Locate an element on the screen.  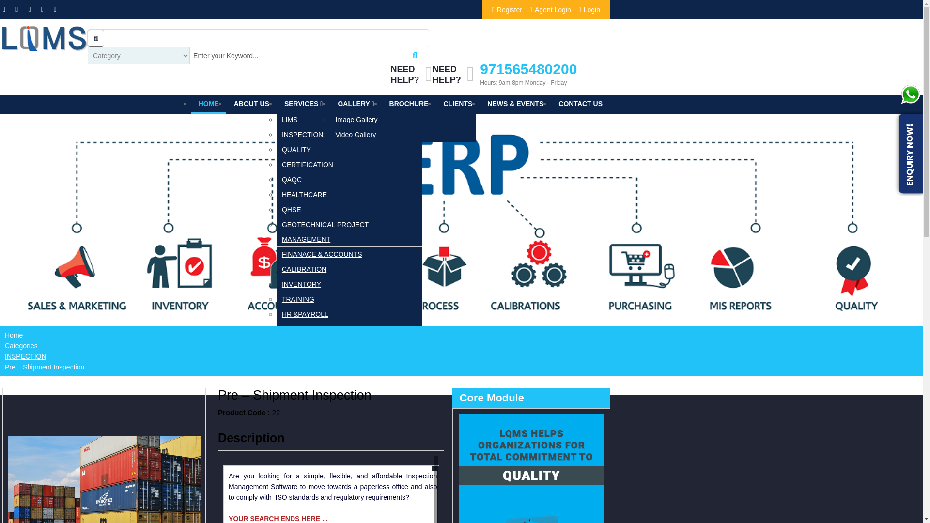
GALLERY is located at coordinates (356, 104).